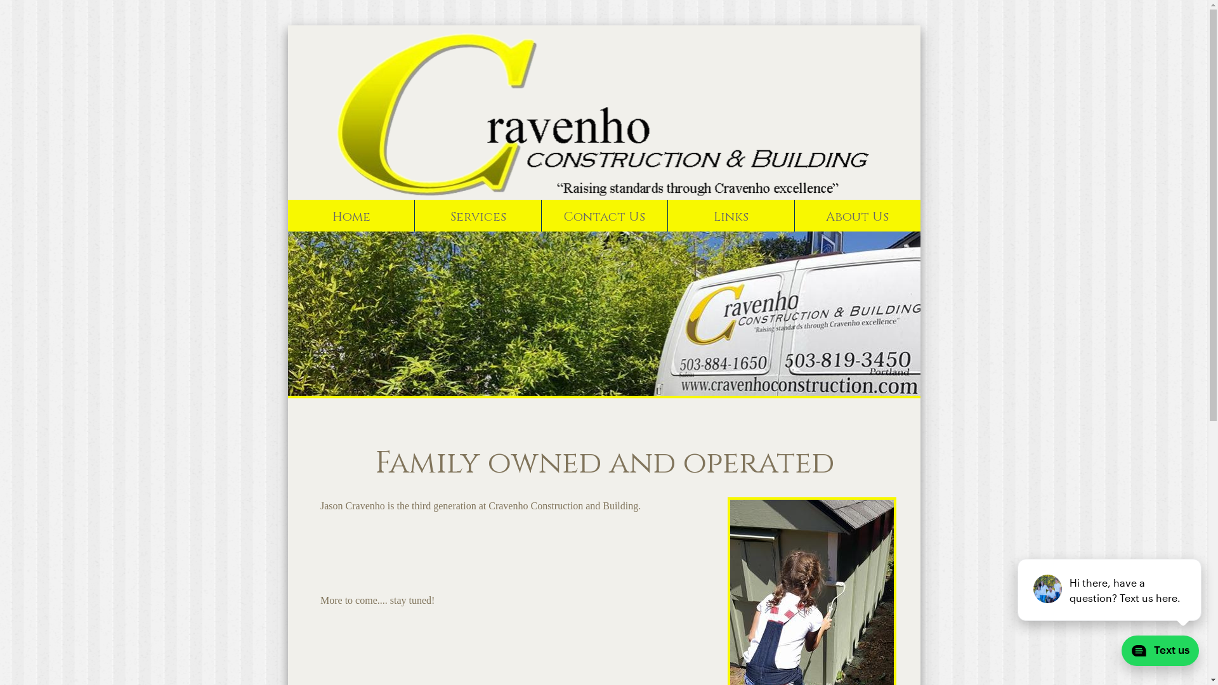 The height and width of the screenshot is (685, 1218). What do you see at coordinates (731, 216) in the screenshot?
I see `Links` at bounding box center [731, 216].